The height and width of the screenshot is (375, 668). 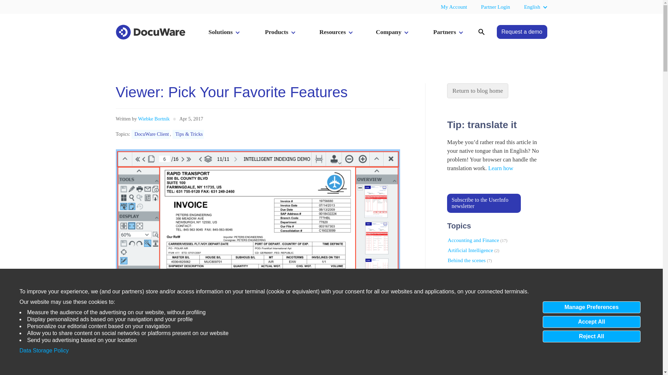 I want to click on Data Storage Policy, so click(x=44, y=351).